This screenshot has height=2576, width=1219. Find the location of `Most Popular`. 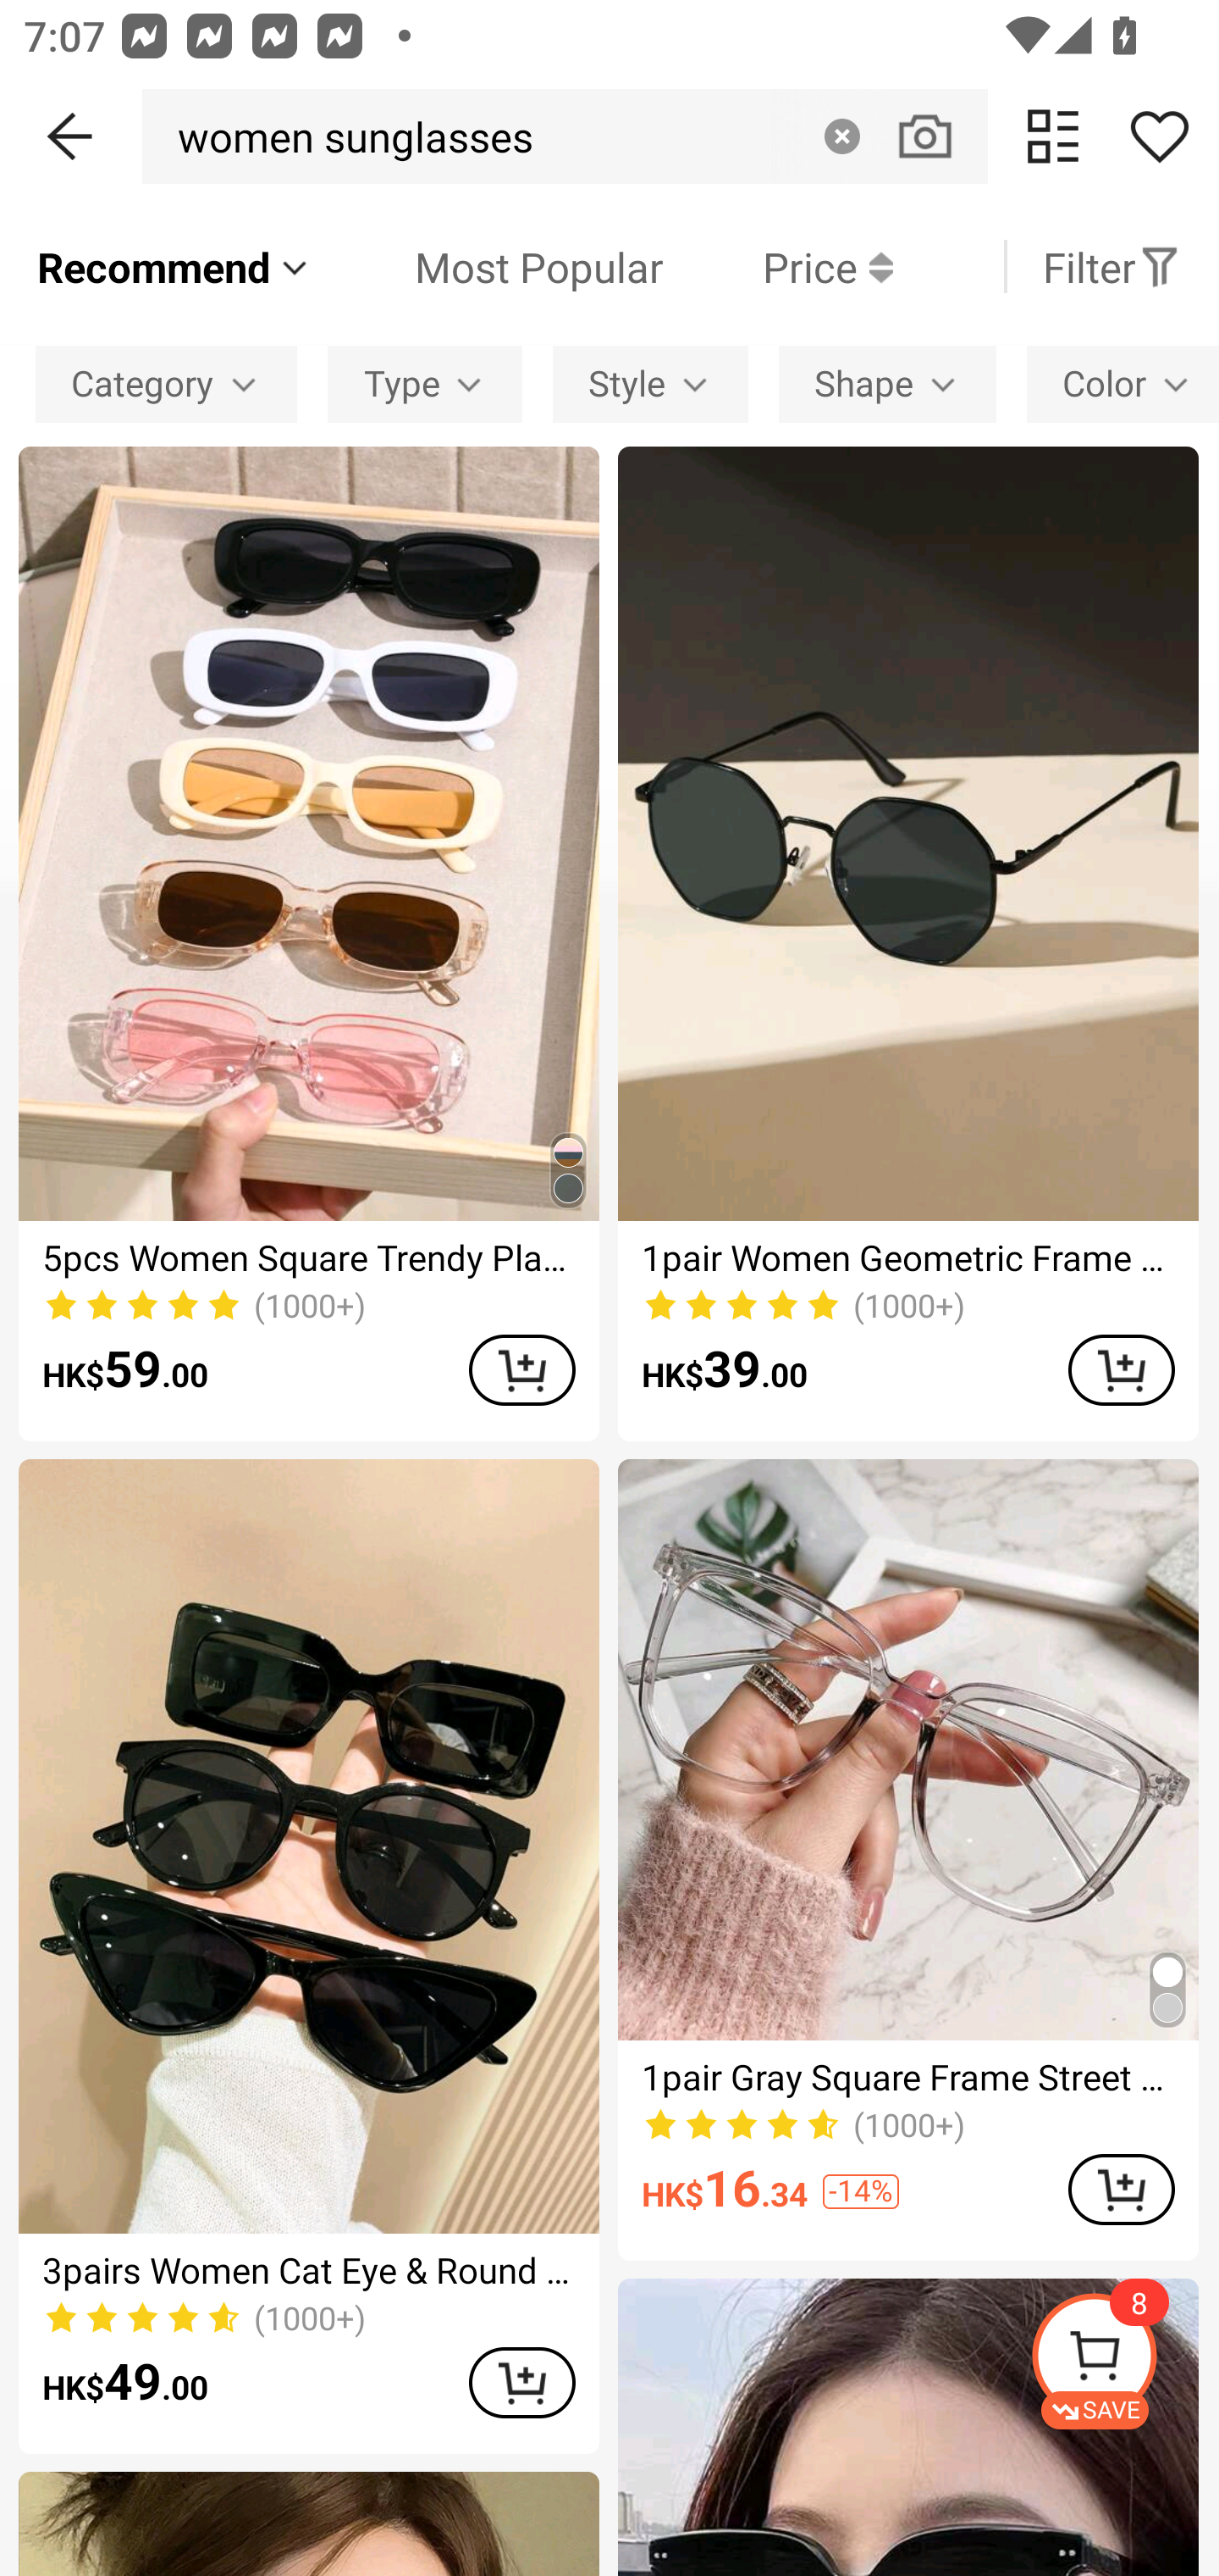

Most Popular is located at coordinates (488, 266).